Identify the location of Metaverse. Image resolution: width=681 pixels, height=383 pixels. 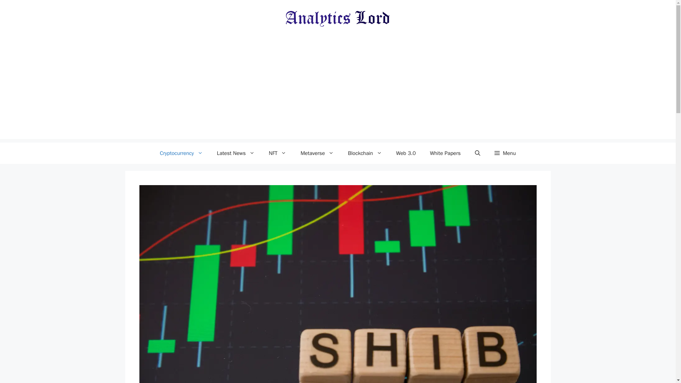
(317, 153).